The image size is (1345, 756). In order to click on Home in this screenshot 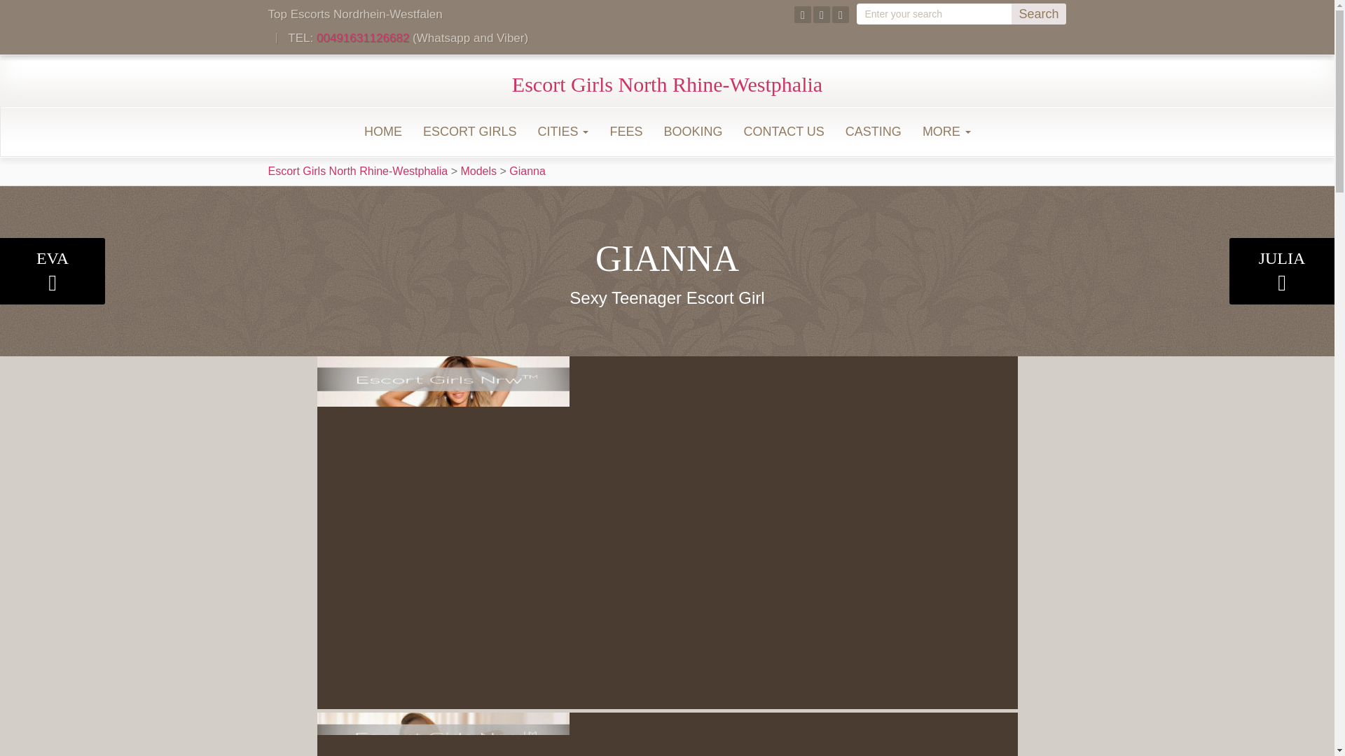, I will do `click(382, 132)`.